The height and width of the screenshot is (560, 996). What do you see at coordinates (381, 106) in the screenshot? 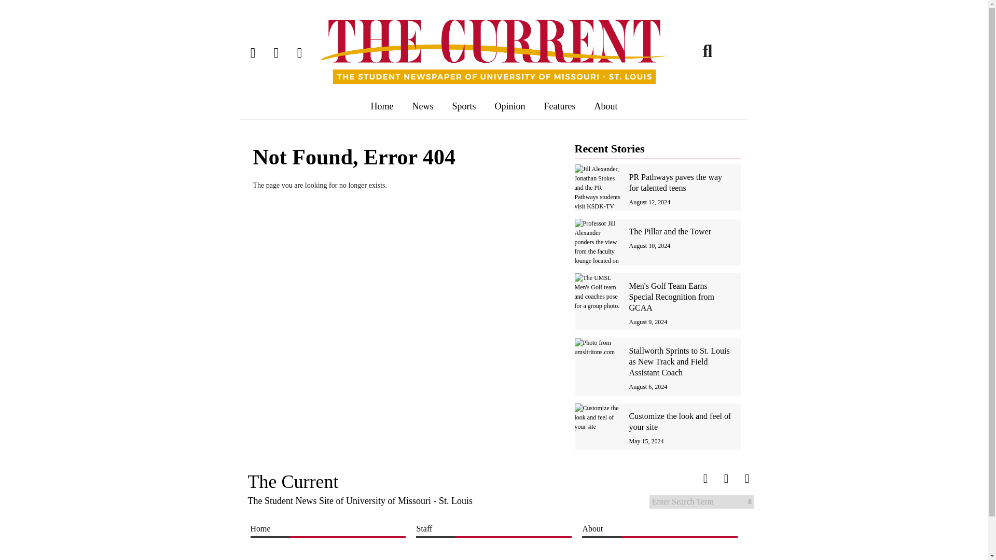
I see `Home` at bounding box center [381, 106].